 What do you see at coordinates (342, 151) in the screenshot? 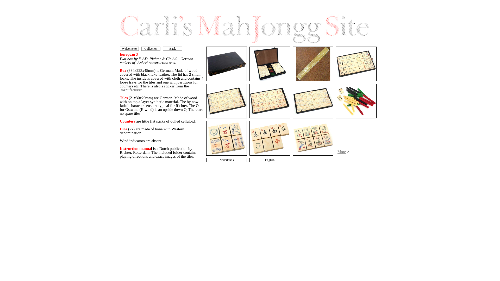
I see `More` at bounding box center [342, 151].